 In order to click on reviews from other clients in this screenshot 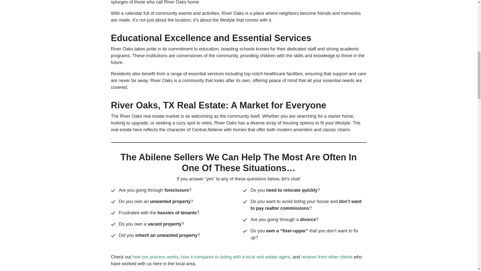, I will do `click(327, 257)`.